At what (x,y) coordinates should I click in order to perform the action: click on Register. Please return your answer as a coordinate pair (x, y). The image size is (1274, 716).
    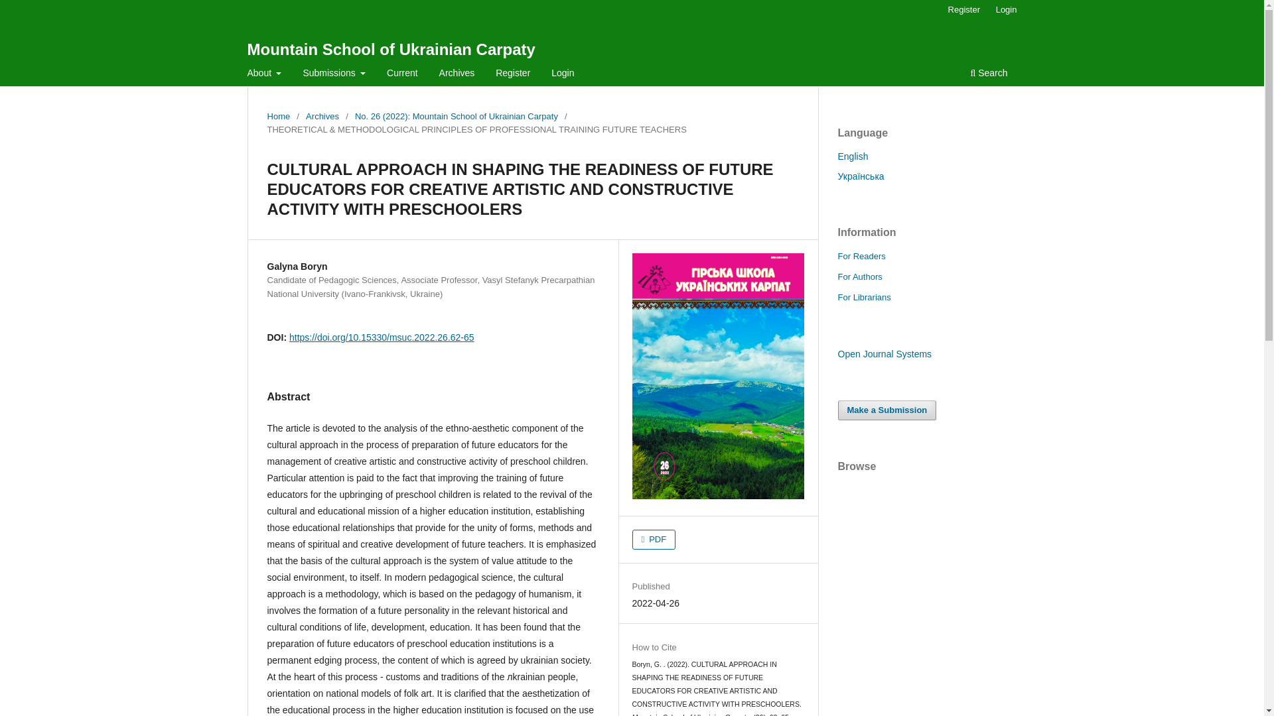
    Looking at the image, I should click on (963, 10).